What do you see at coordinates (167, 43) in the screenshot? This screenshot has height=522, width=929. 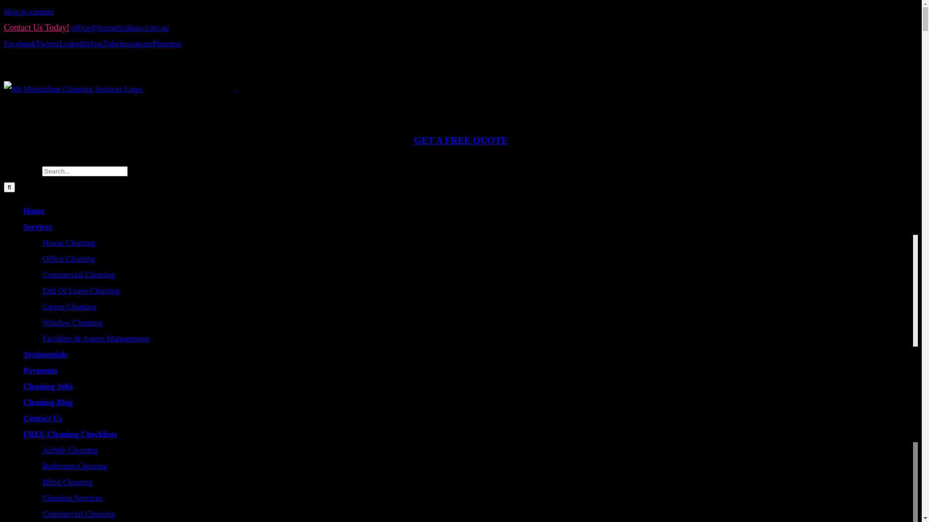 I see `Pinterest` at bounding box center [167, 43].